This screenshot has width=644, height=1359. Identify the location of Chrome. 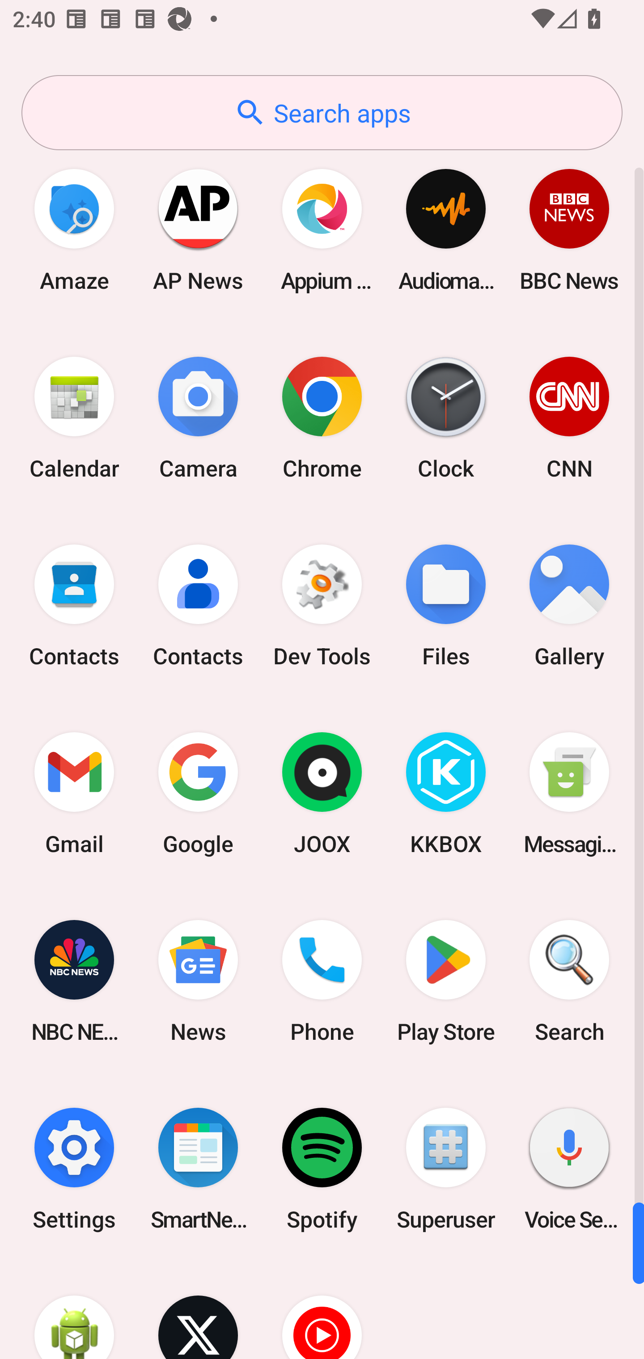
(322, 418).